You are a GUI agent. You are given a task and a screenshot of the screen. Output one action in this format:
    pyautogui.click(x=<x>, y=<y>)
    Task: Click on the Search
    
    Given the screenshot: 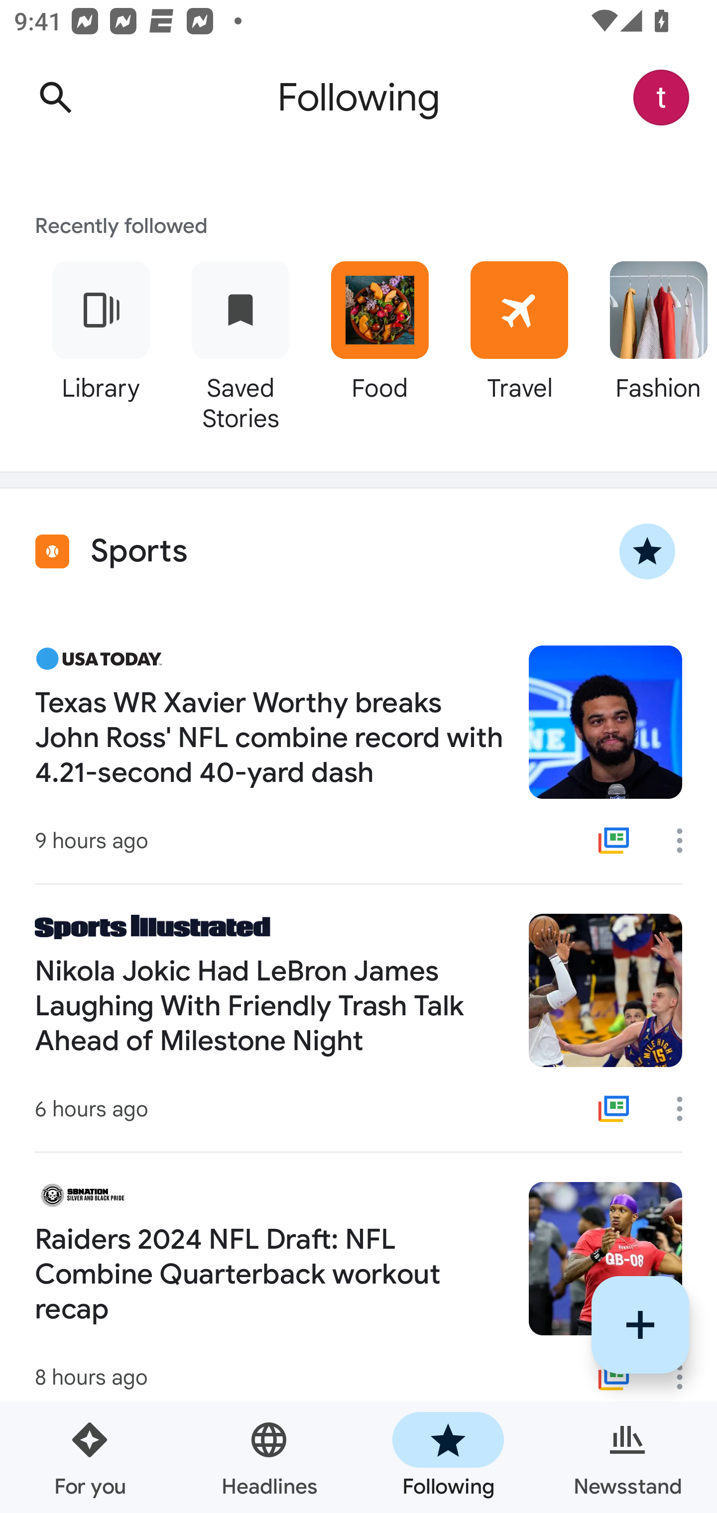 What is the action you would take?
    pyautogui.click(x=55, y=98)
    